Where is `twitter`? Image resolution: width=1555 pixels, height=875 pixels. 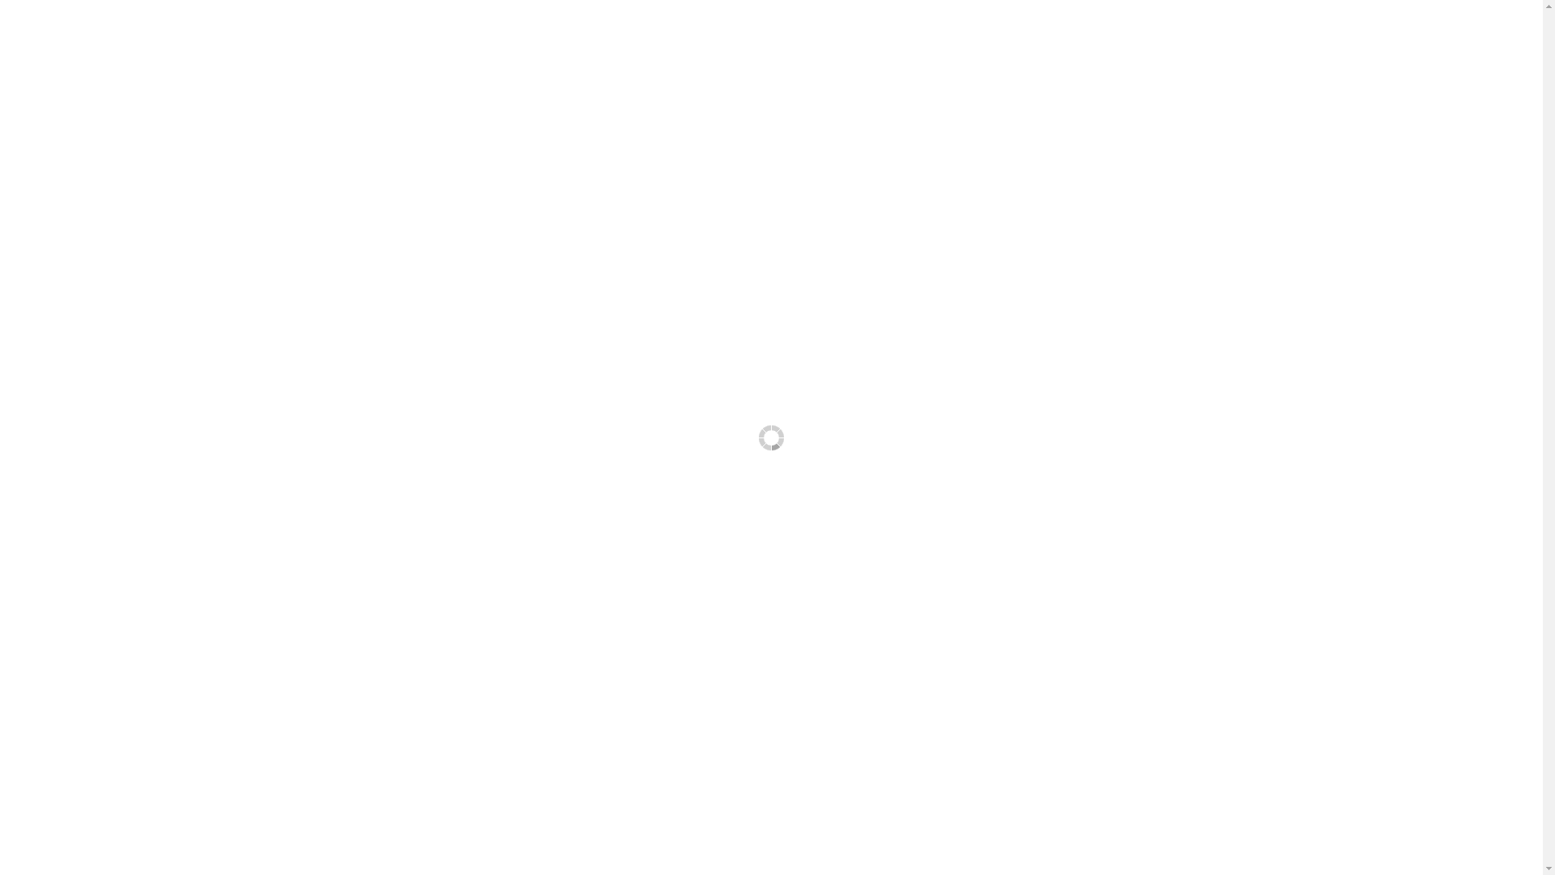 twitter is located at coordinates (1150, 848).